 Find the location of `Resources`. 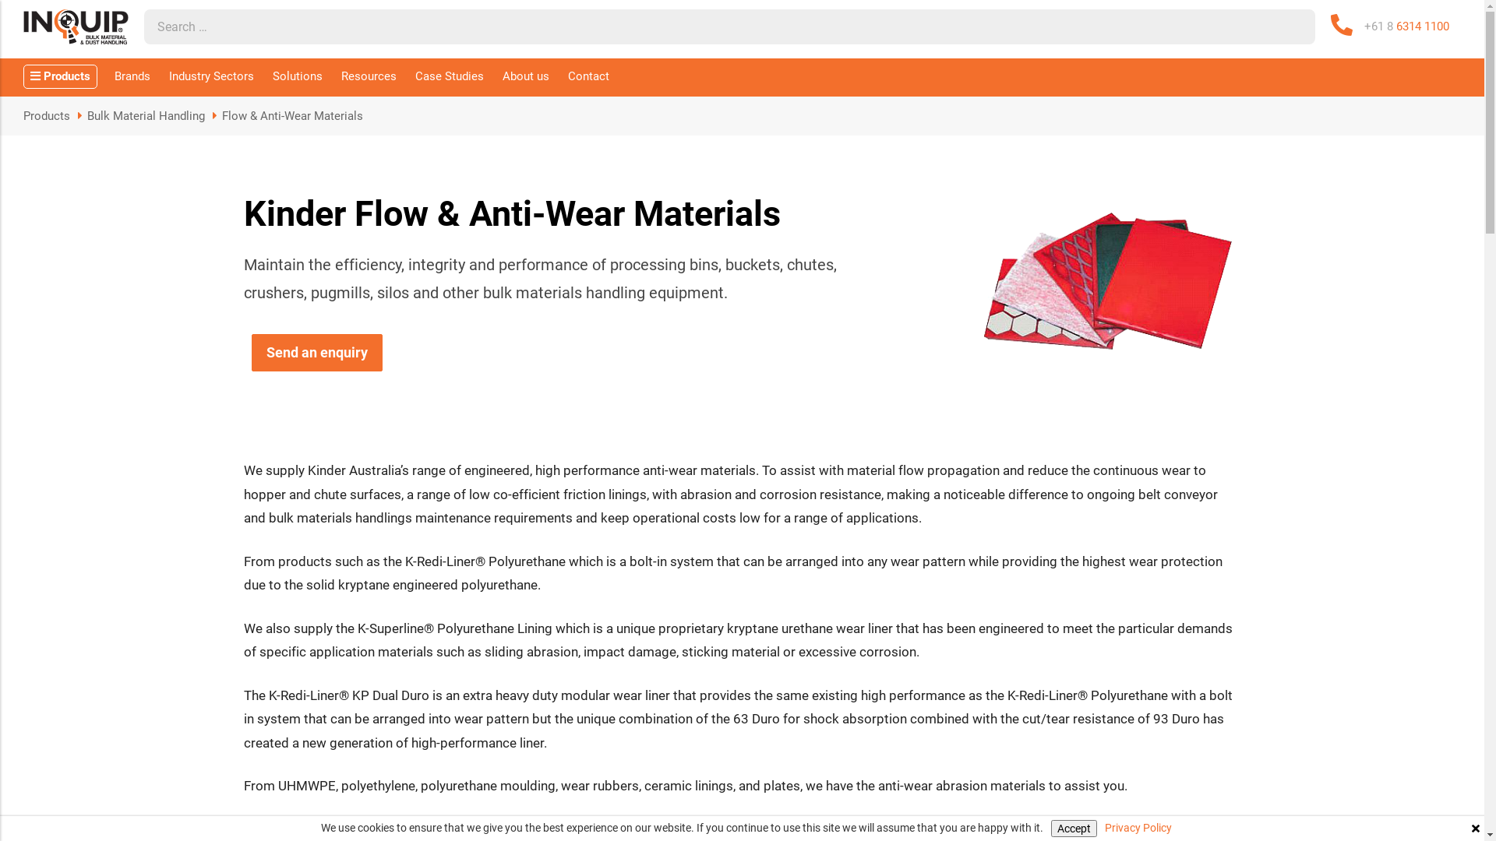

Resources is located at coordinates (369, 78).